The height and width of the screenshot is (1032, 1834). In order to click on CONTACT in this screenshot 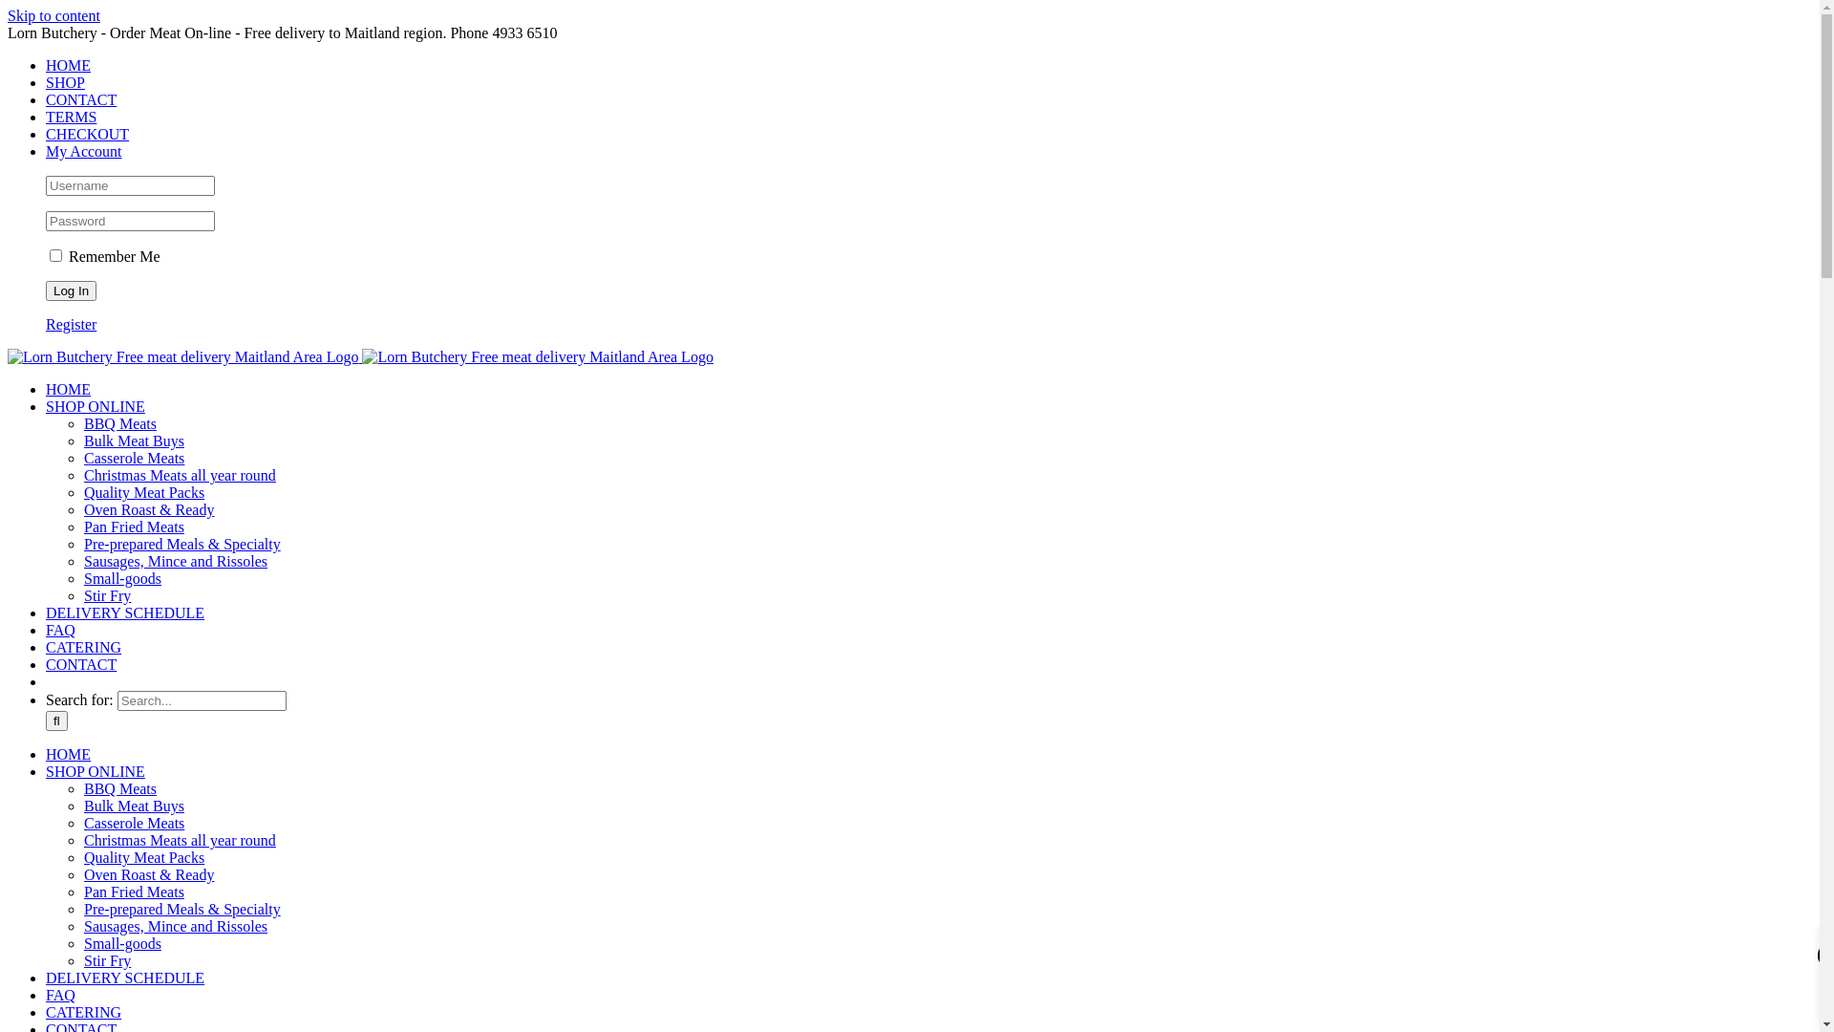, I will do `click(81, 99)`.